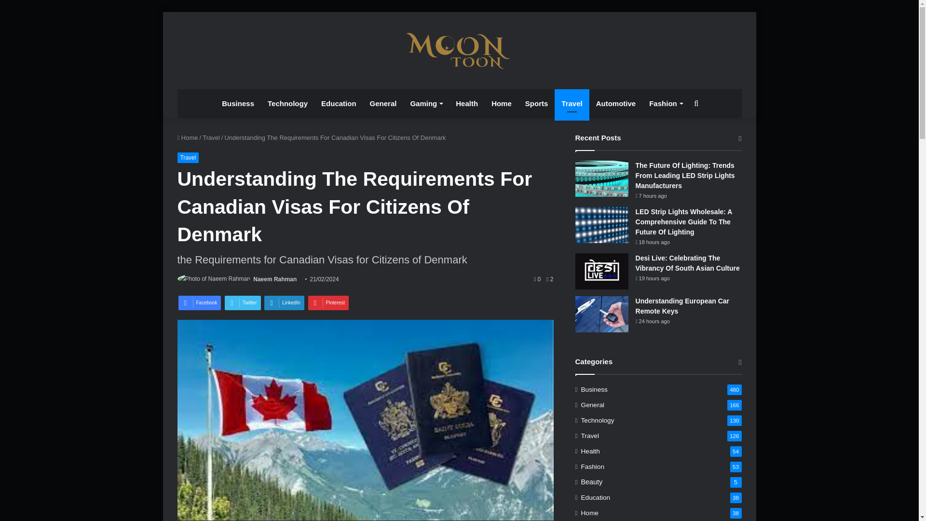  What do you see at coordinates (274, 279) in the screenshot?
I see `Naeem Rahman` at bounding box center [274, 279].